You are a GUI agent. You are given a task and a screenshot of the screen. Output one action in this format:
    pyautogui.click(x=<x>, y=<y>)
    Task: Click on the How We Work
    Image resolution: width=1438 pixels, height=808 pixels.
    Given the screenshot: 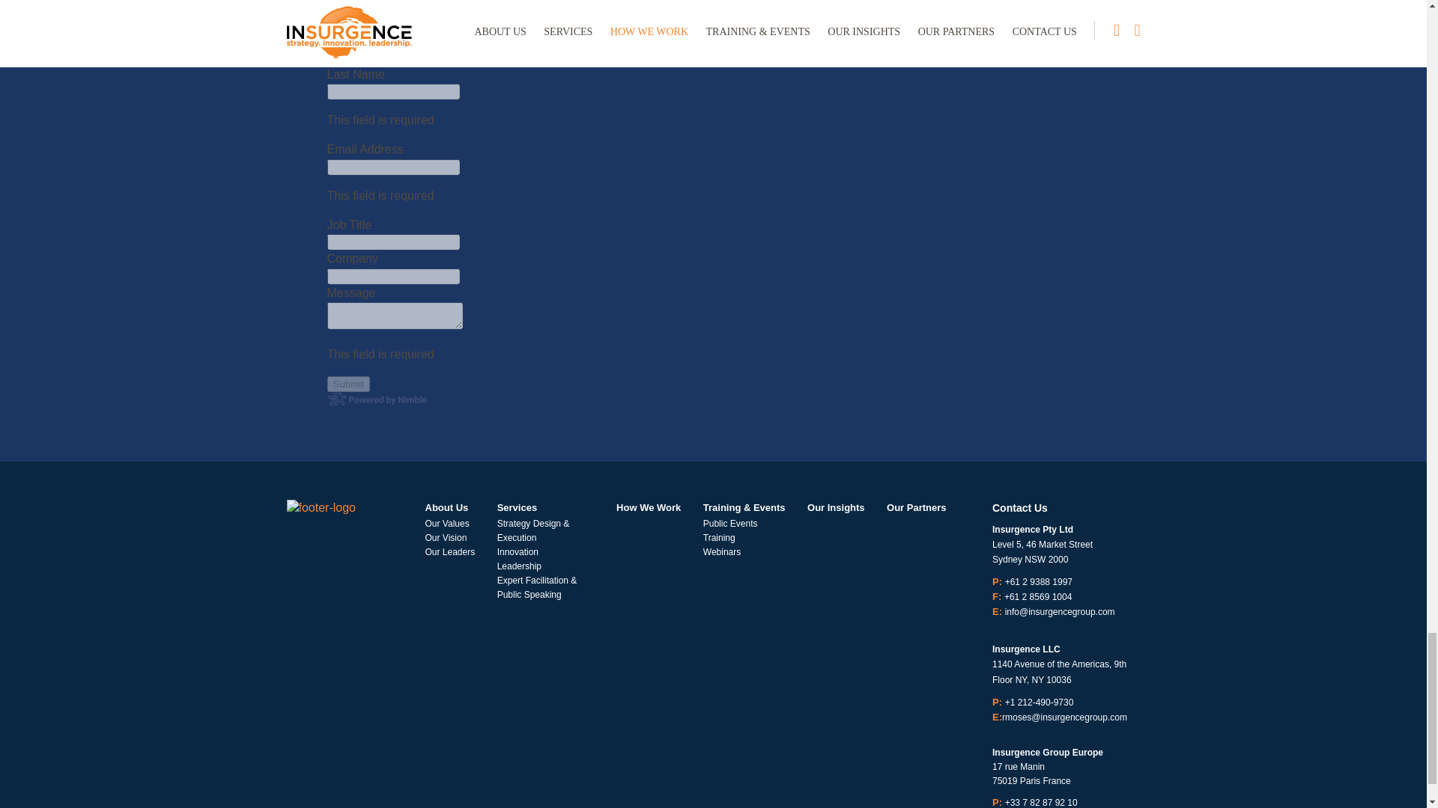 What is the action you would take?
    pyautogui.click(x=649, y=507)
    